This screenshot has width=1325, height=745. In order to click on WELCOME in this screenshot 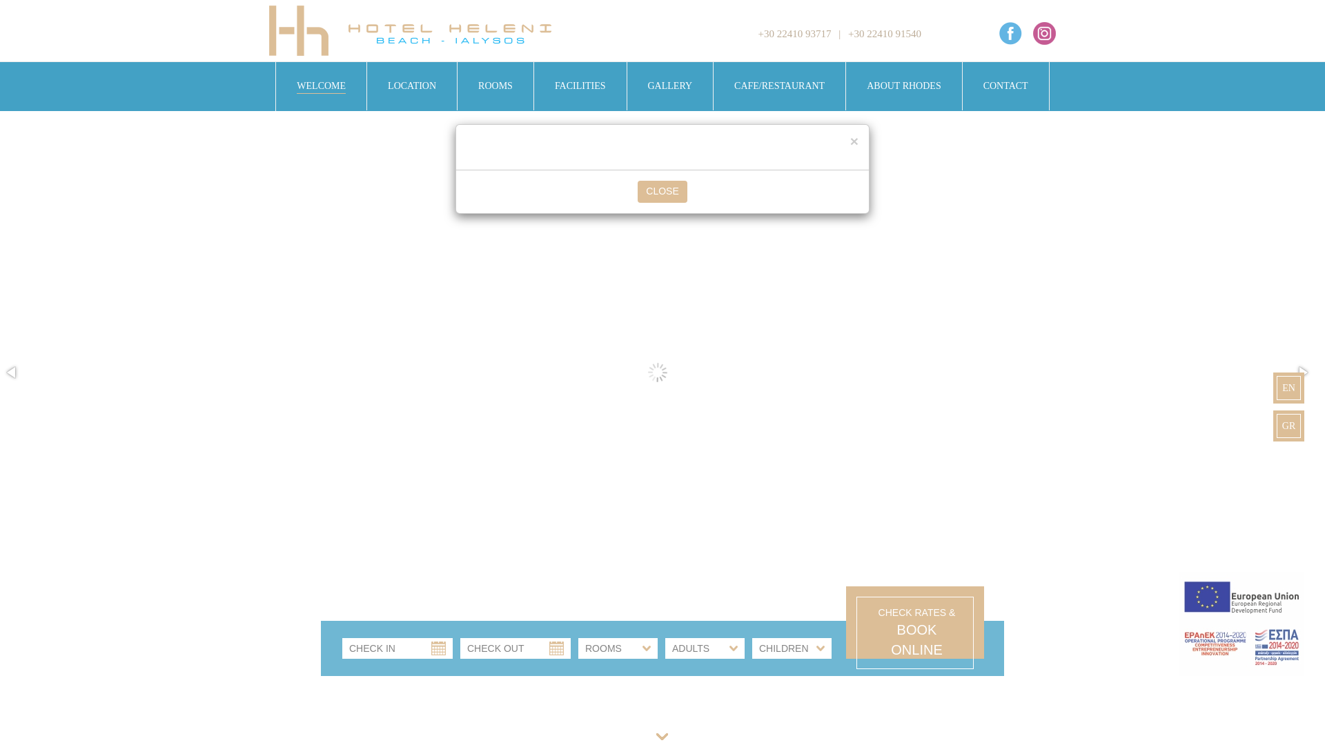, I will do `click(322, 86)`.